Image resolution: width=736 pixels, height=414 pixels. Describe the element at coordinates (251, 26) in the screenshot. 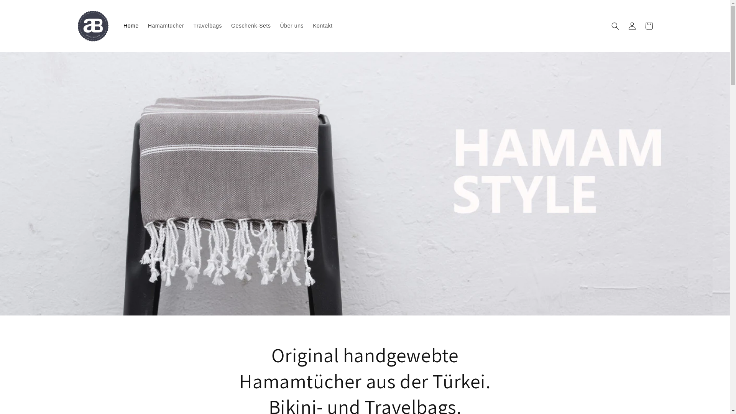

I see `Geschenk-Sets` at that location.